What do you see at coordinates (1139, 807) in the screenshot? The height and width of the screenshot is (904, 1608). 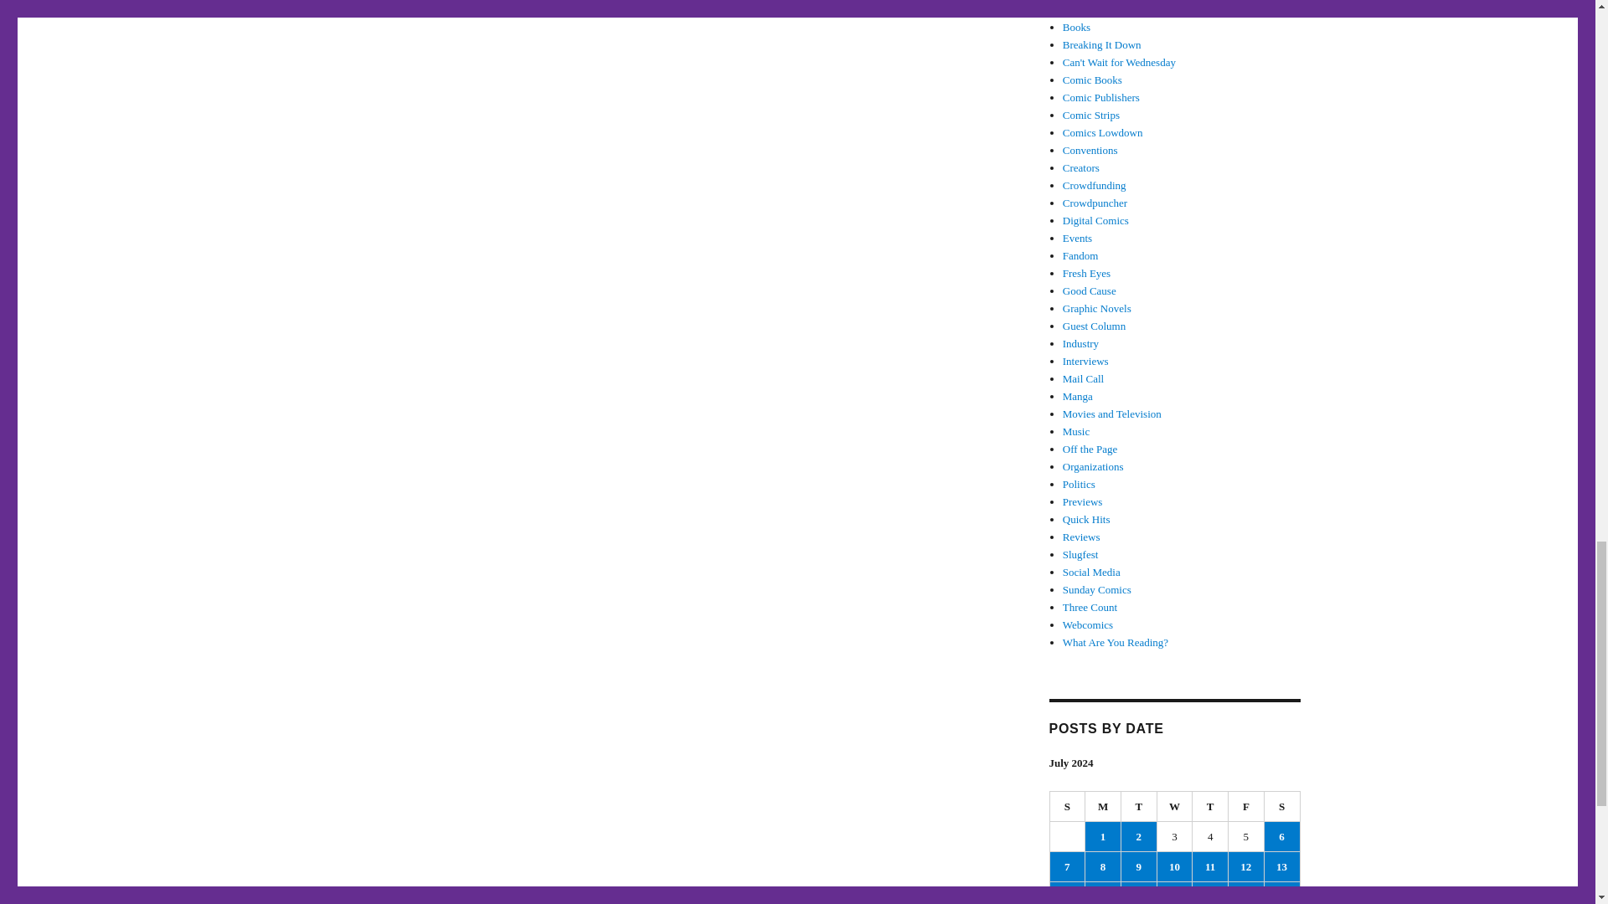 I see `Tuesday` at bounding box center [1139, 807].